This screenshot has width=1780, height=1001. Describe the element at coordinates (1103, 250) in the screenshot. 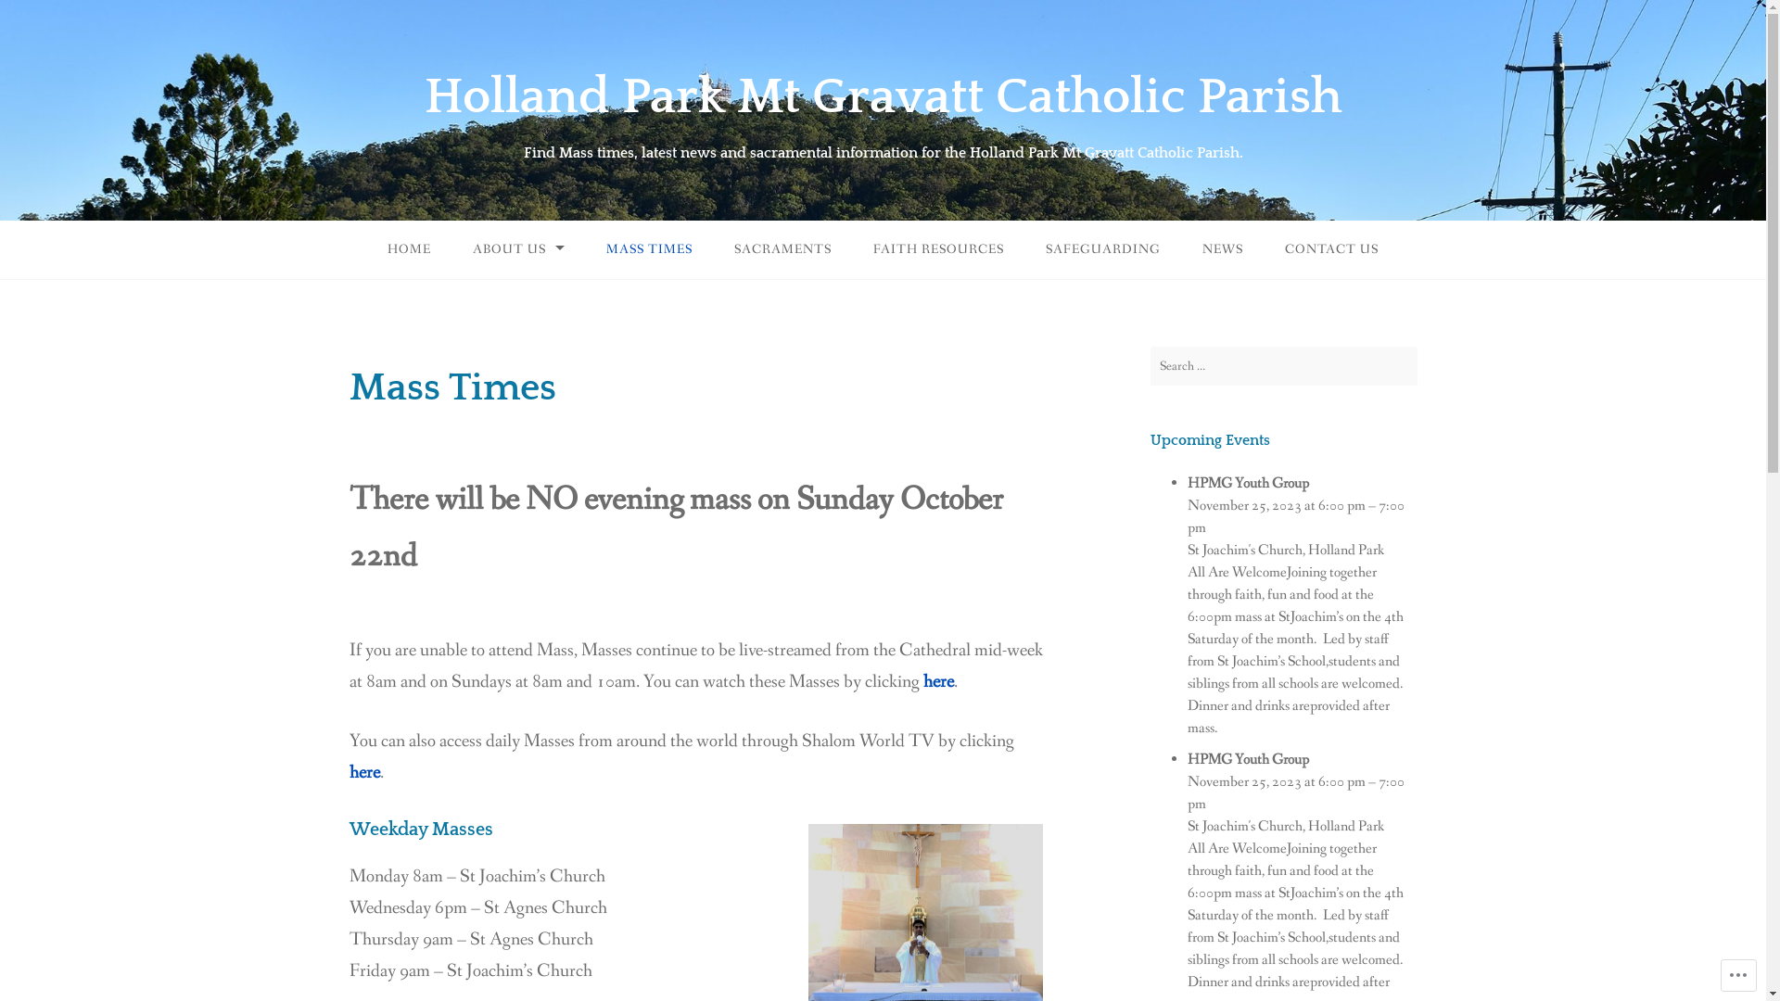

I see `SAFEGUARDING` at that location.